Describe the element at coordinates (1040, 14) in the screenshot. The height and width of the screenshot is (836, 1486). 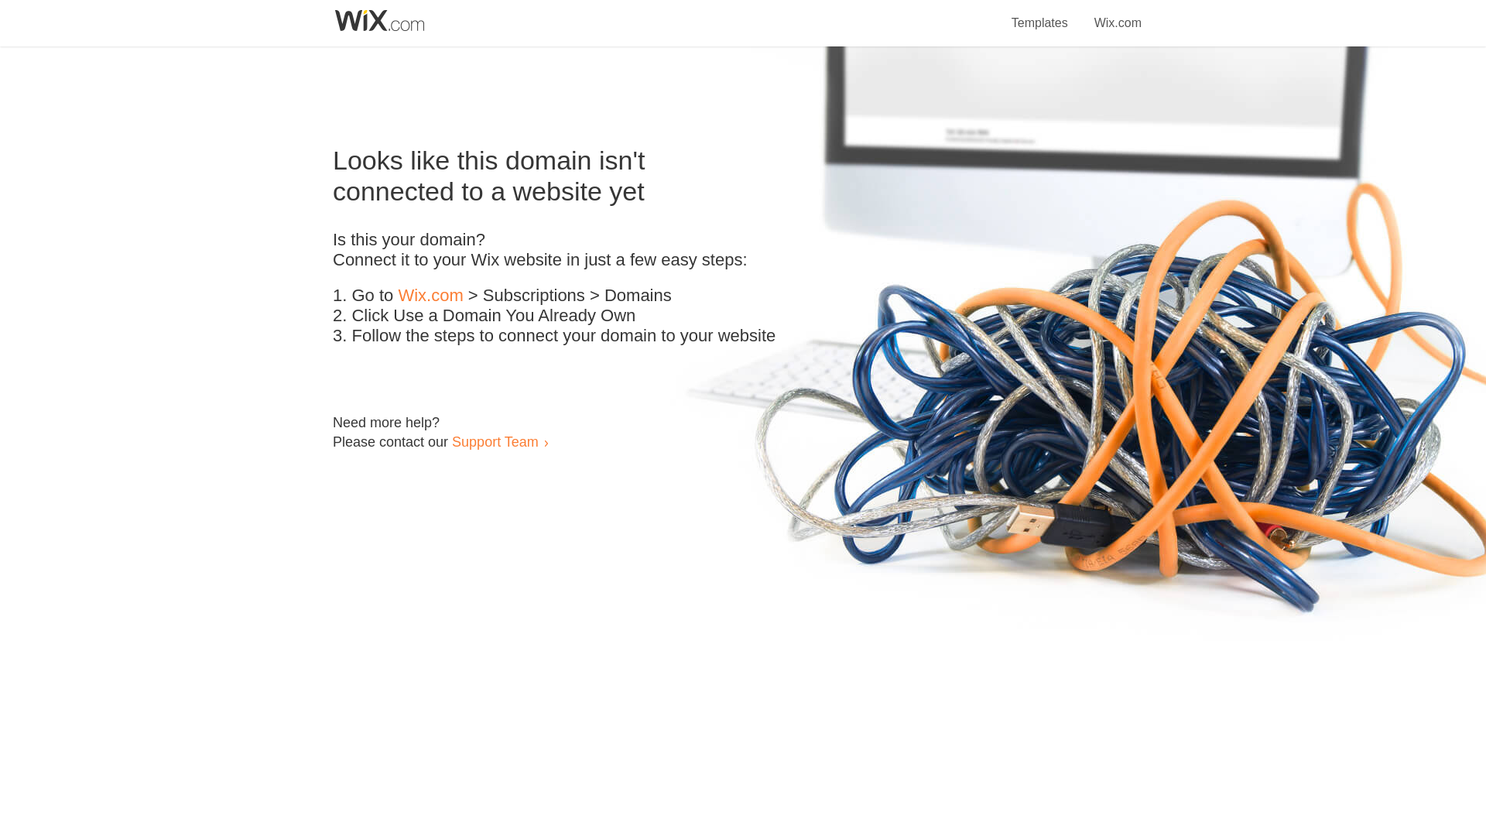
I see `Templates` at that location.